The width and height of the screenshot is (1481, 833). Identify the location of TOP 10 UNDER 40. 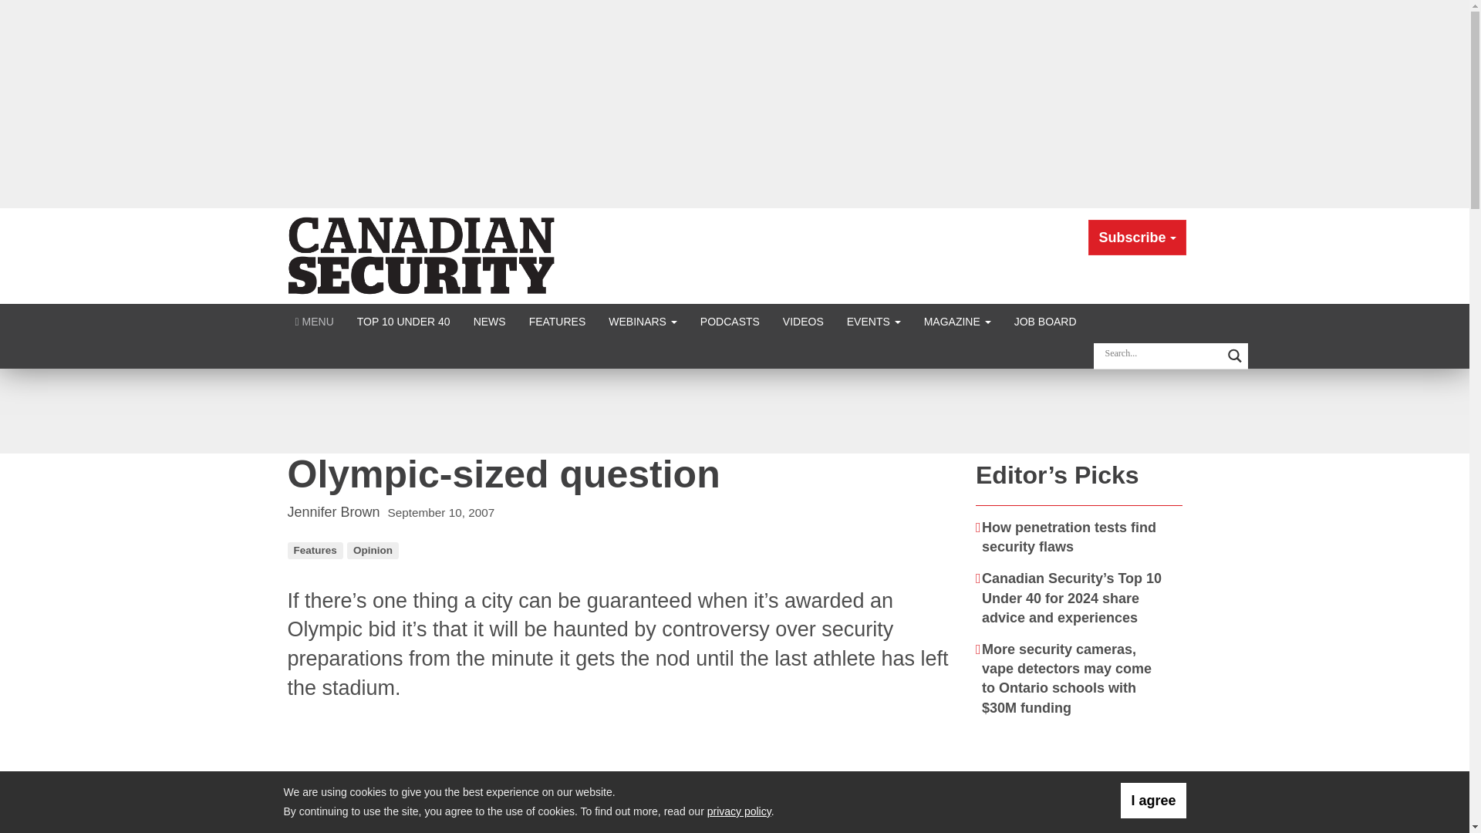
(403, 321).